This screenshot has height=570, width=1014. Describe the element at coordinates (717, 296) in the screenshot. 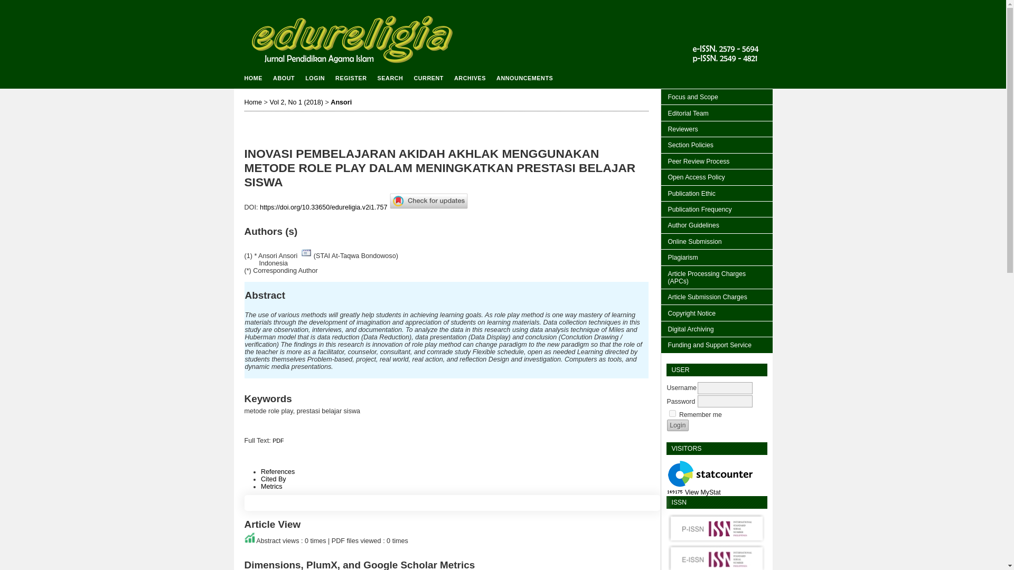

I see `Article Submission Charges` at that location.